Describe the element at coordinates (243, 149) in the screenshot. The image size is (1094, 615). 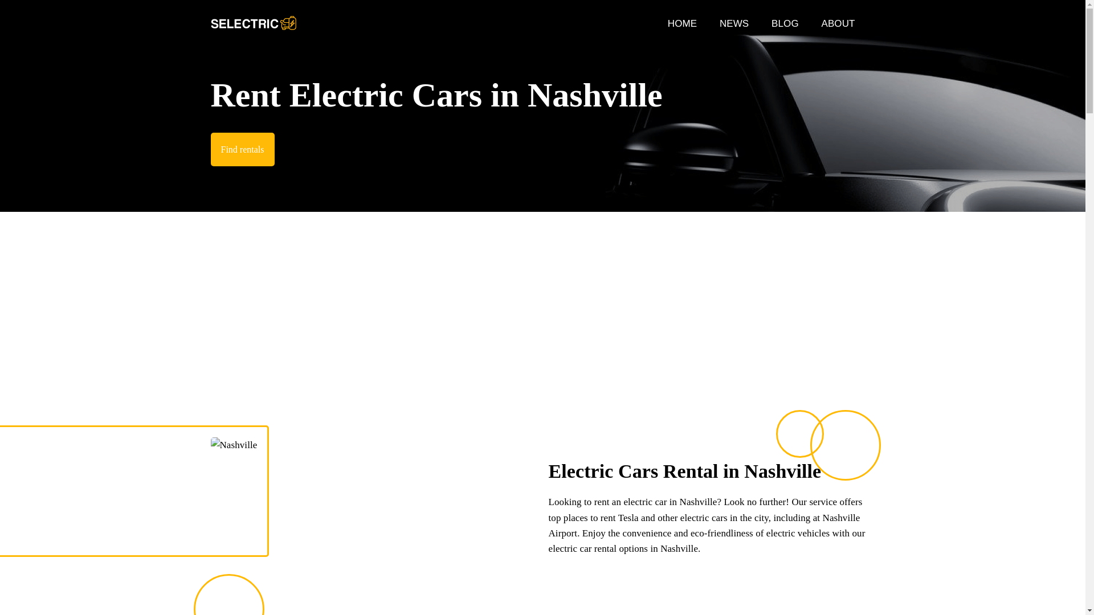
I see `Find rentals` at that location.